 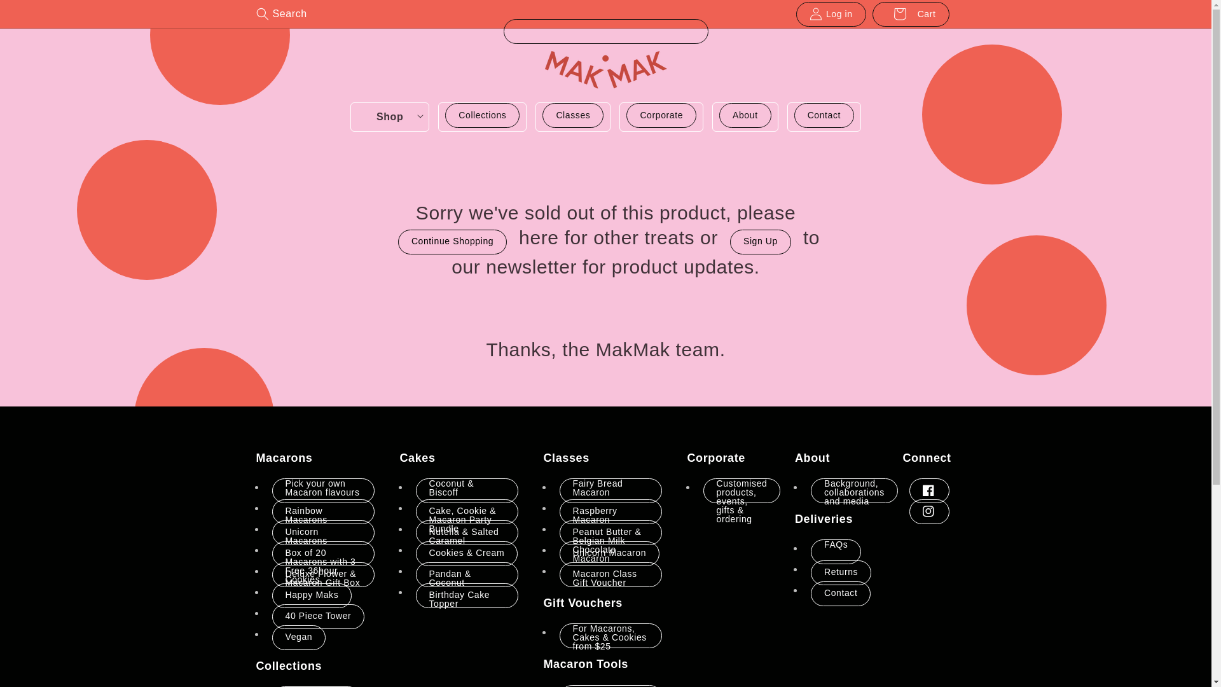 I want to click on For Macarons, Cakes & Cookies from $25, so click(x=610, y=636).